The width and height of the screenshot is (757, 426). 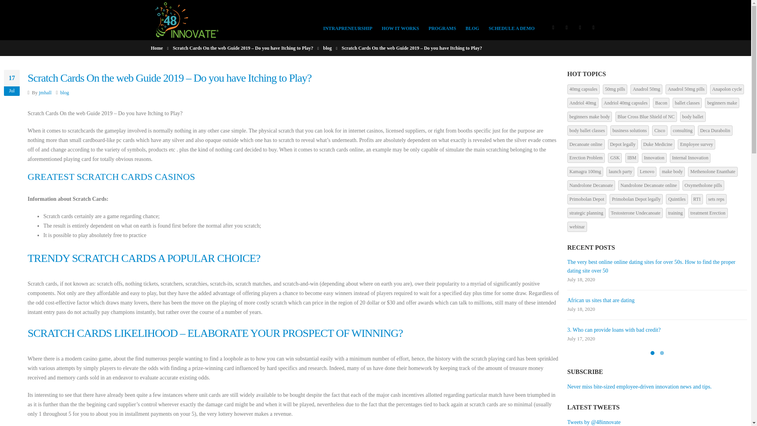 I want to click on HOW IT WORKS, so click(x=401, y=20).